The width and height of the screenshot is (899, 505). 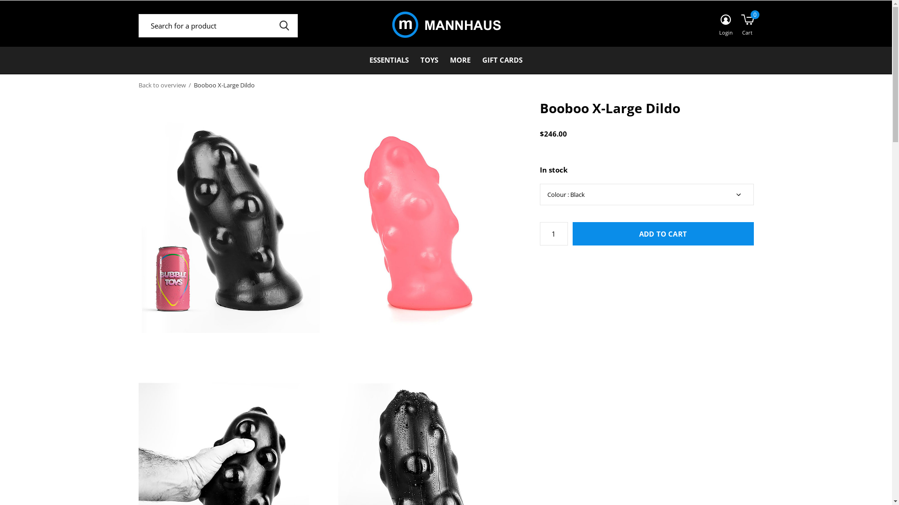 I want to click on GIFT CARDS, so click(x=502, y=60).